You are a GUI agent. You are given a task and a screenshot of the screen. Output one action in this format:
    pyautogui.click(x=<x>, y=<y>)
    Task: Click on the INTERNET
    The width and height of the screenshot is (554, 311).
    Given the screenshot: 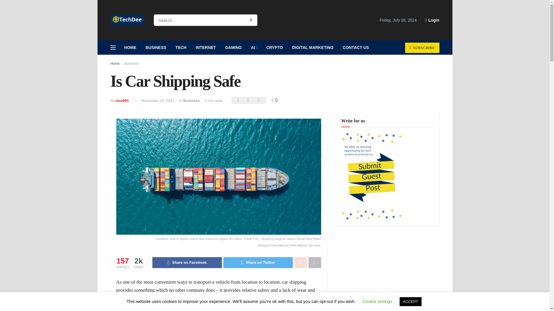 What is the action you would take?
    pyautogui.click(x=206, y=48)
    